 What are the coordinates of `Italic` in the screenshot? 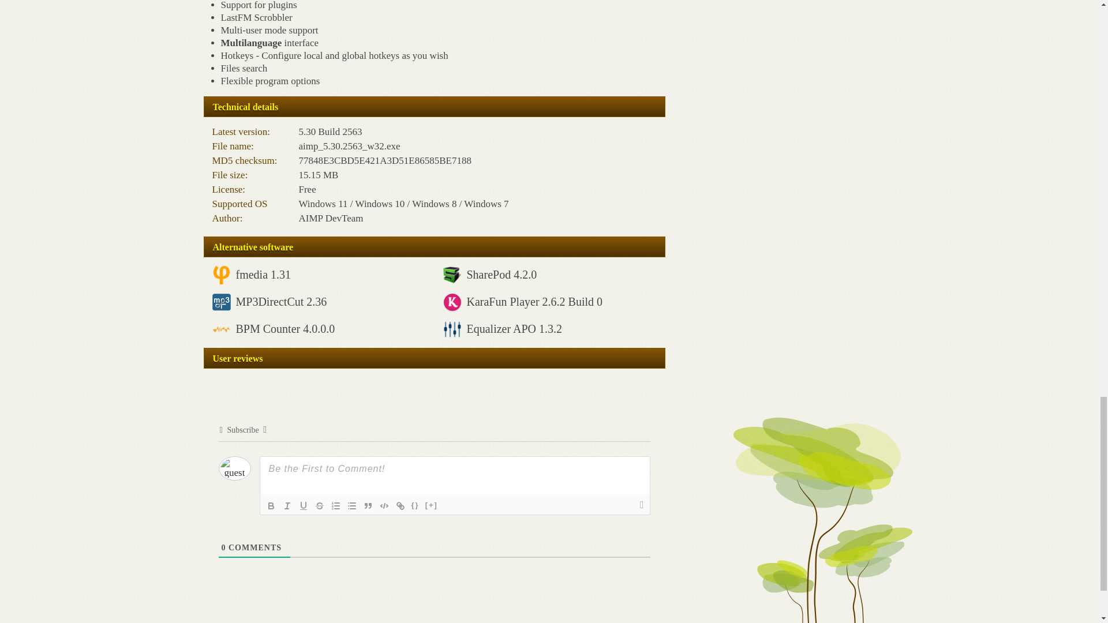 It's located at (287, 505).